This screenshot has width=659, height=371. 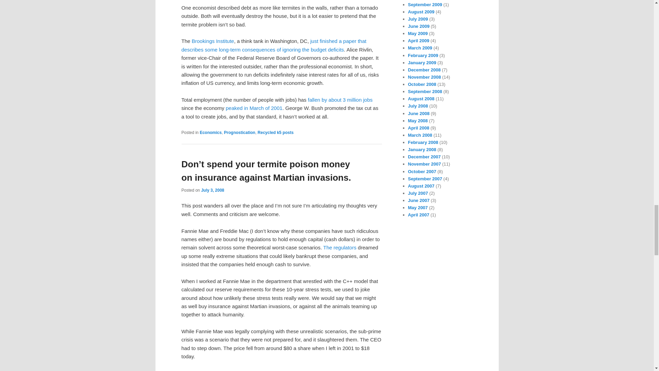 What do you see at coordinates (254, 108) in the screenshot?
I see `peaked in March of 2001` at bounding box center [254, 108].